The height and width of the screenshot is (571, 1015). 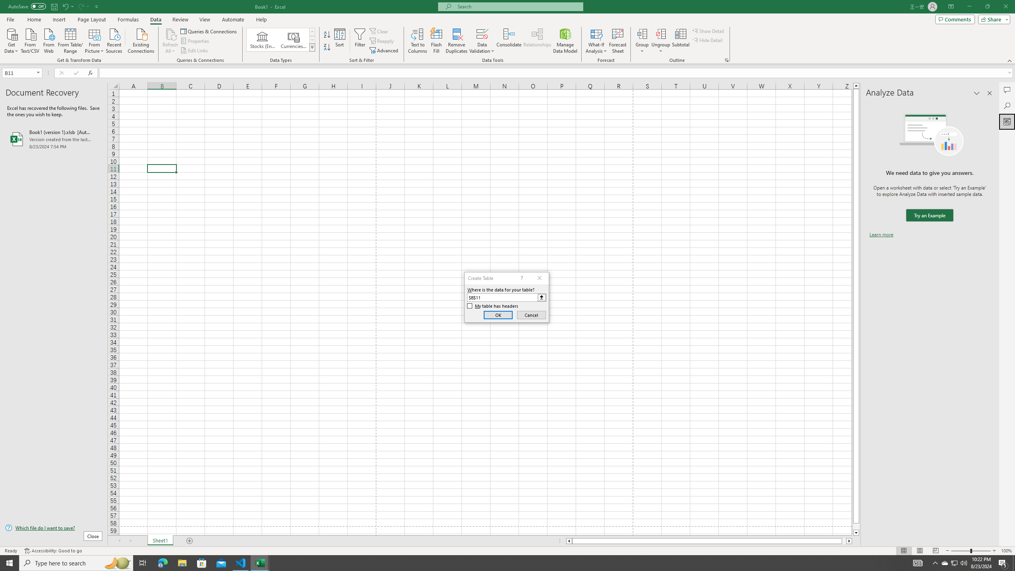 I want to click on Data Types, so click(x=312, y=47).